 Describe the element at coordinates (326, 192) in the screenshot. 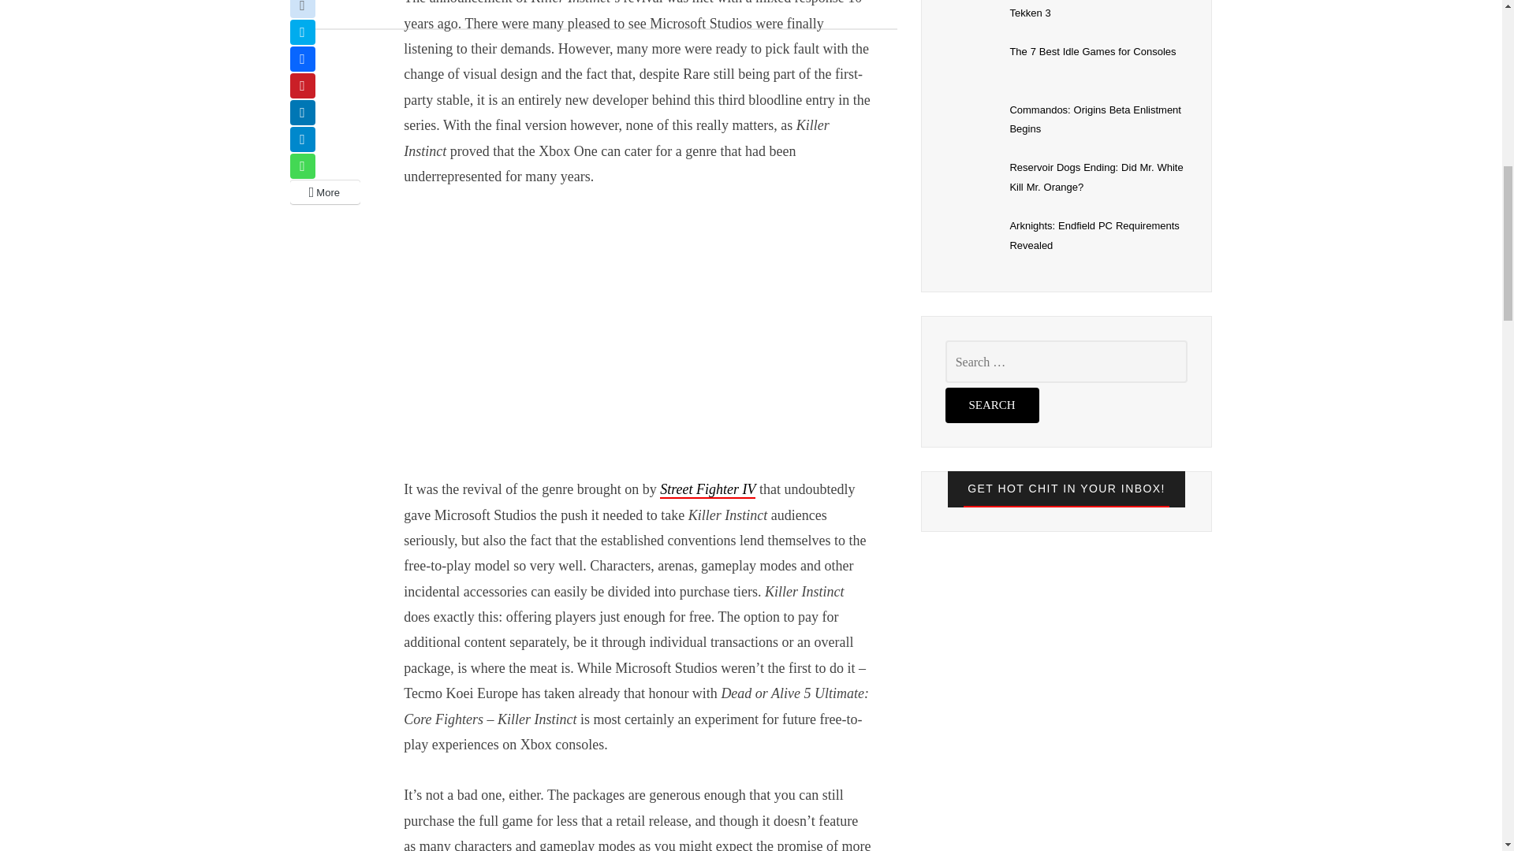

I see `More` at that location.